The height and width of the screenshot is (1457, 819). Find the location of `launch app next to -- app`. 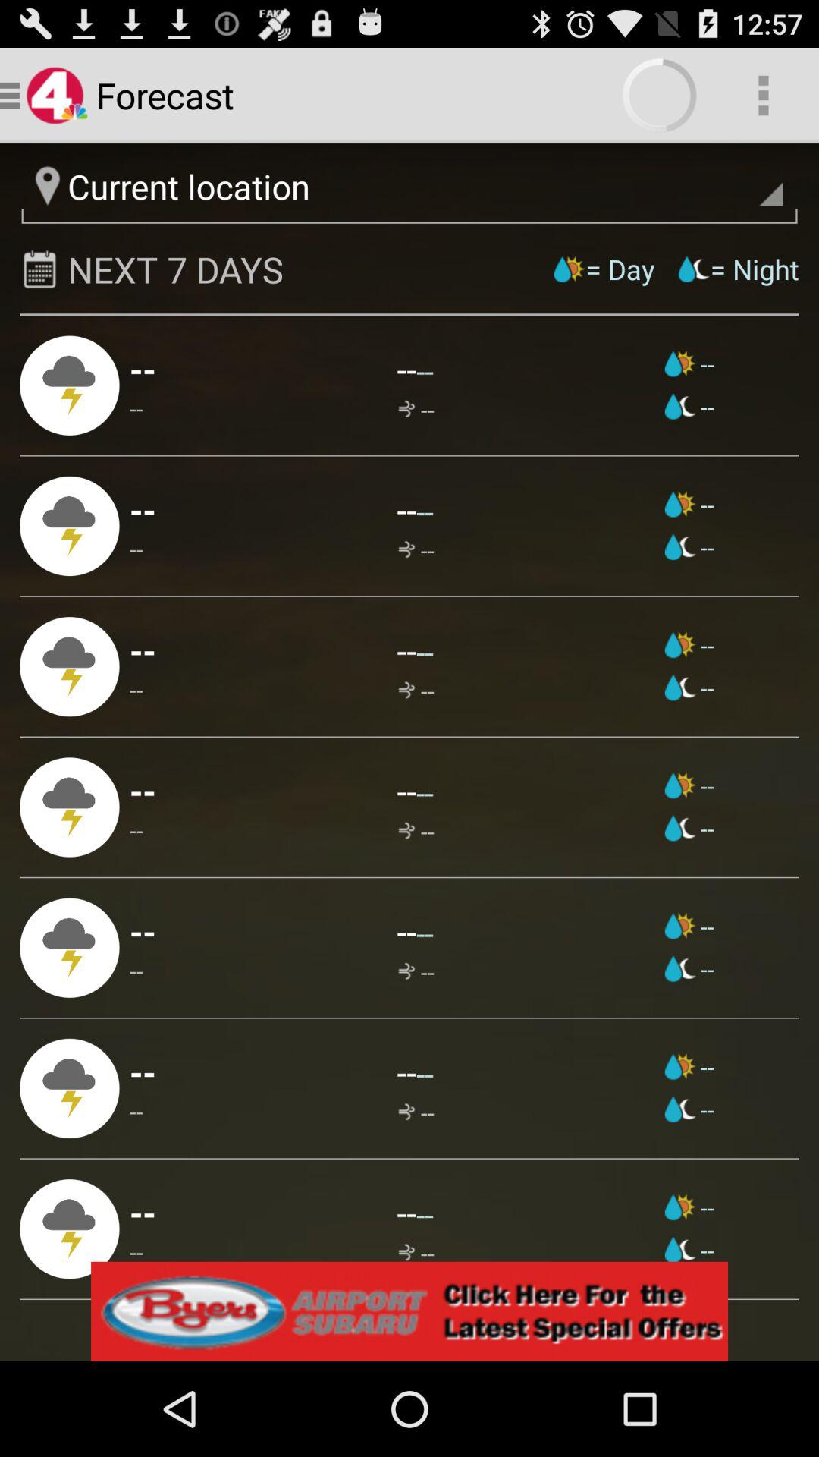

launch app next to -- app is located at coordinates (416, 549).